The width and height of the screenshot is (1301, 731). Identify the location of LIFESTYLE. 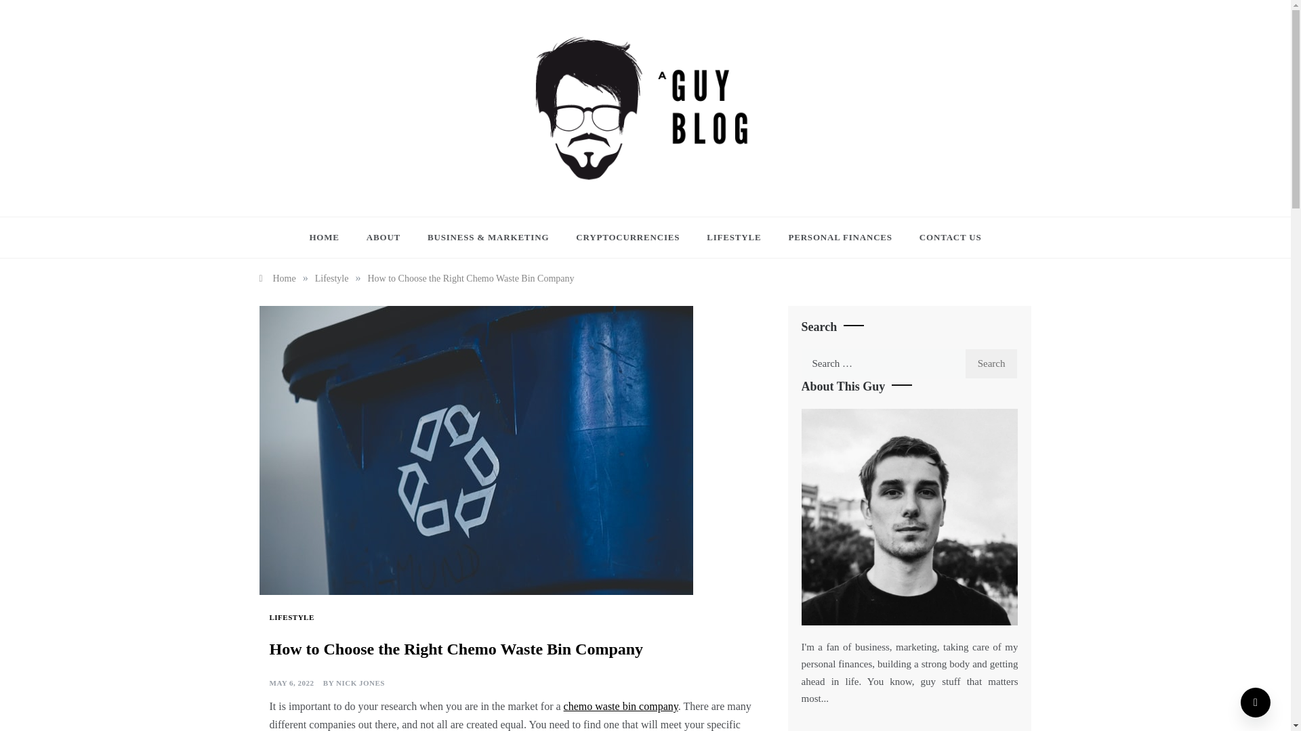
(733, 237).